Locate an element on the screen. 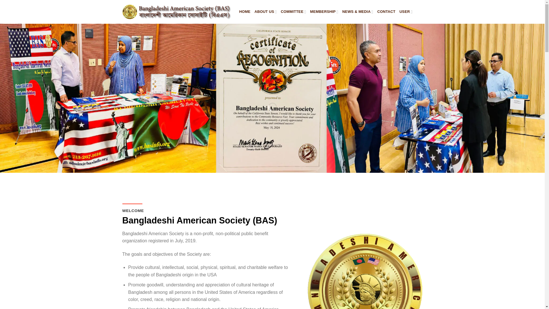 This screenshot has height=309, width=549. CONTACT is located at coordinates (386, 11).